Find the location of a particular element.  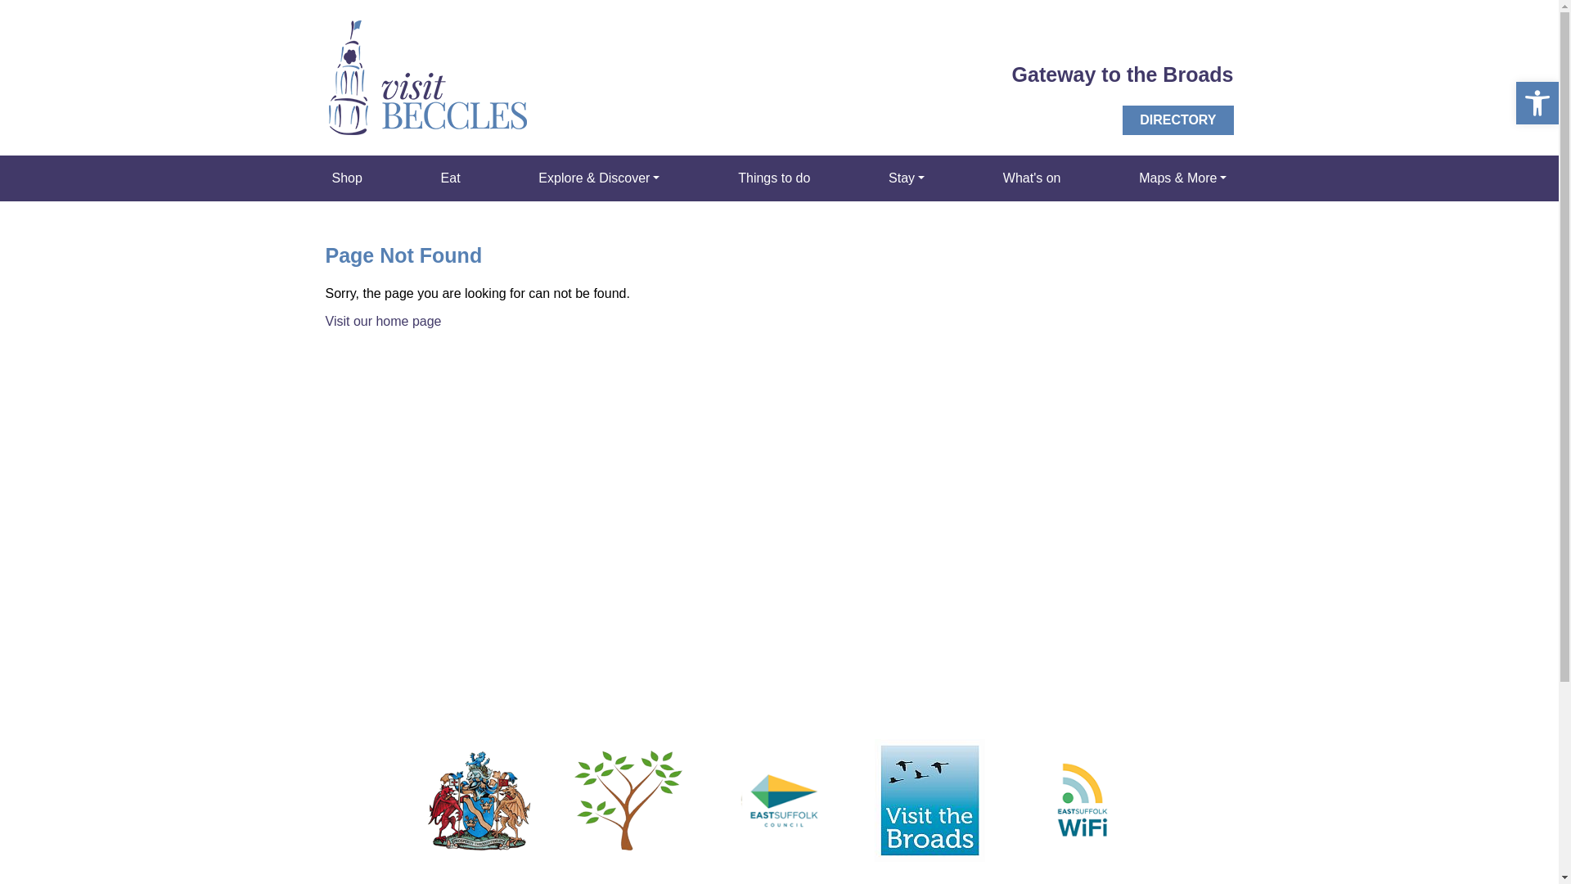

Eat is located at coordinates (450, 178).